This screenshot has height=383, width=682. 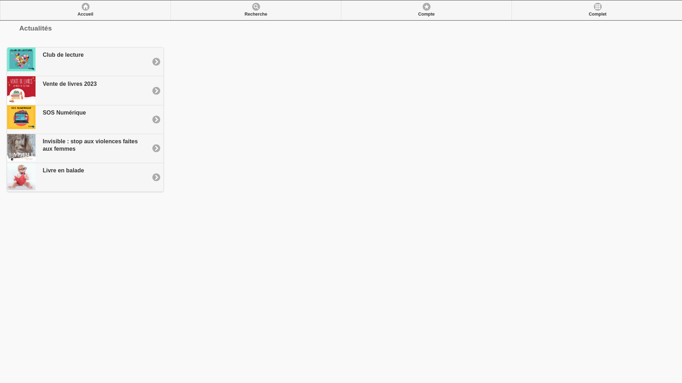 What do you see at coordinates (85, 177) in the screenshot?
I see `Livre en balade` at bounding box center [85, 177].